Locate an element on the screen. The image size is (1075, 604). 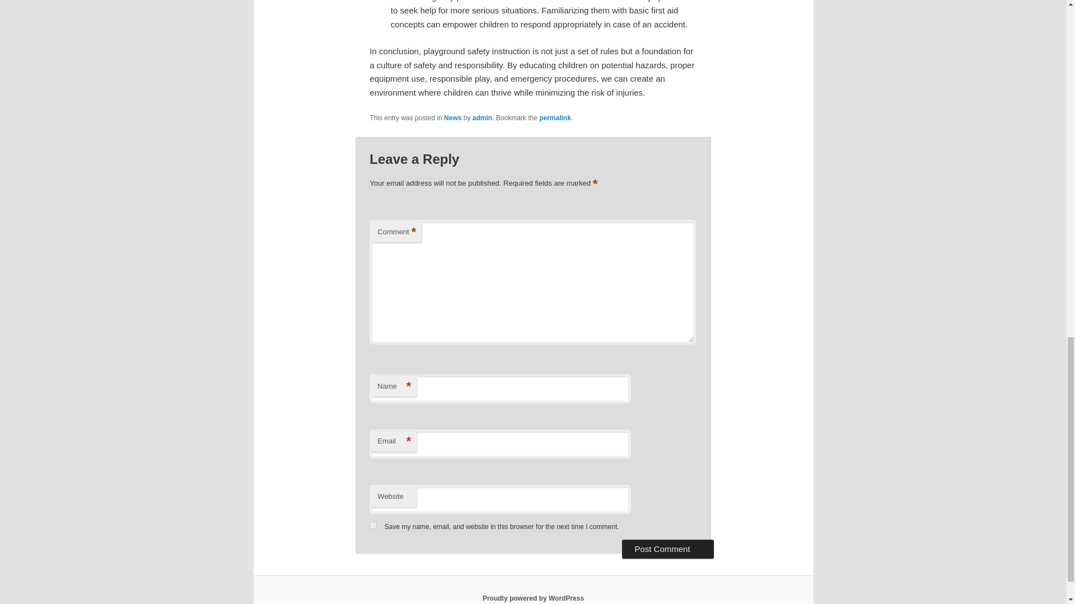
permalink is located at coordinates (555, 118).